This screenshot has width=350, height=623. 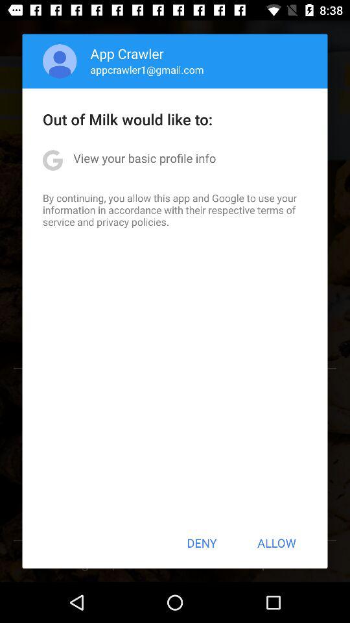 What do you see at coordinates (202, 543) in the screenshot?
I see `flip until deny icon` at bounding box center [202, 543].